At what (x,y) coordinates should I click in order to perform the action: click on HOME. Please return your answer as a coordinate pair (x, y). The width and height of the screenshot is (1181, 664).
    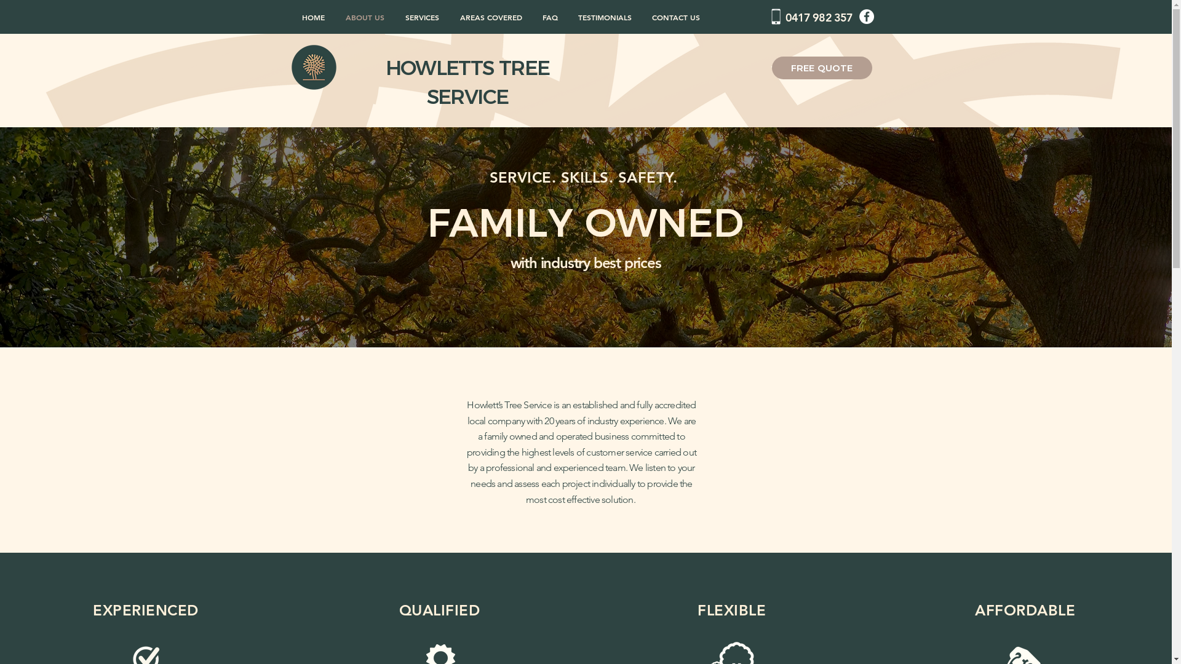
    Looking at the image, I should click on (314, 17).